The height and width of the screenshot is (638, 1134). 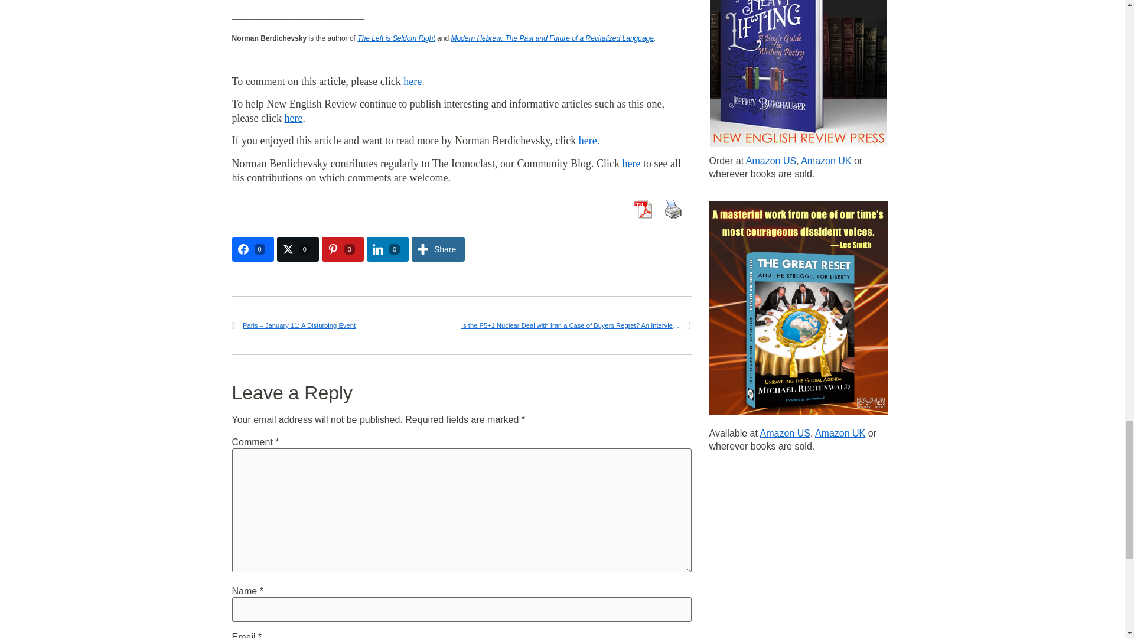 What do you see at coordinates (412, 82) in the screenshot?
I see `here` at bounding box center [412, 82].